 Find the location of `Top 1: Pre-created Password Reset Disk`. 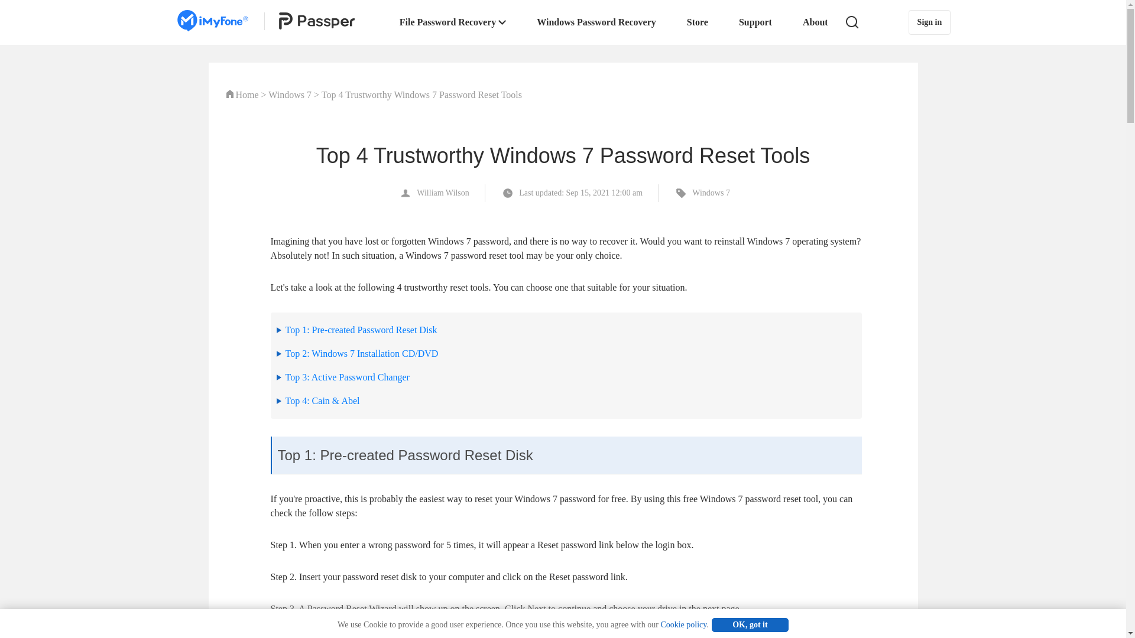

Top 1: Pre-created Password Reset Disk is located at coordinates (361, 330).